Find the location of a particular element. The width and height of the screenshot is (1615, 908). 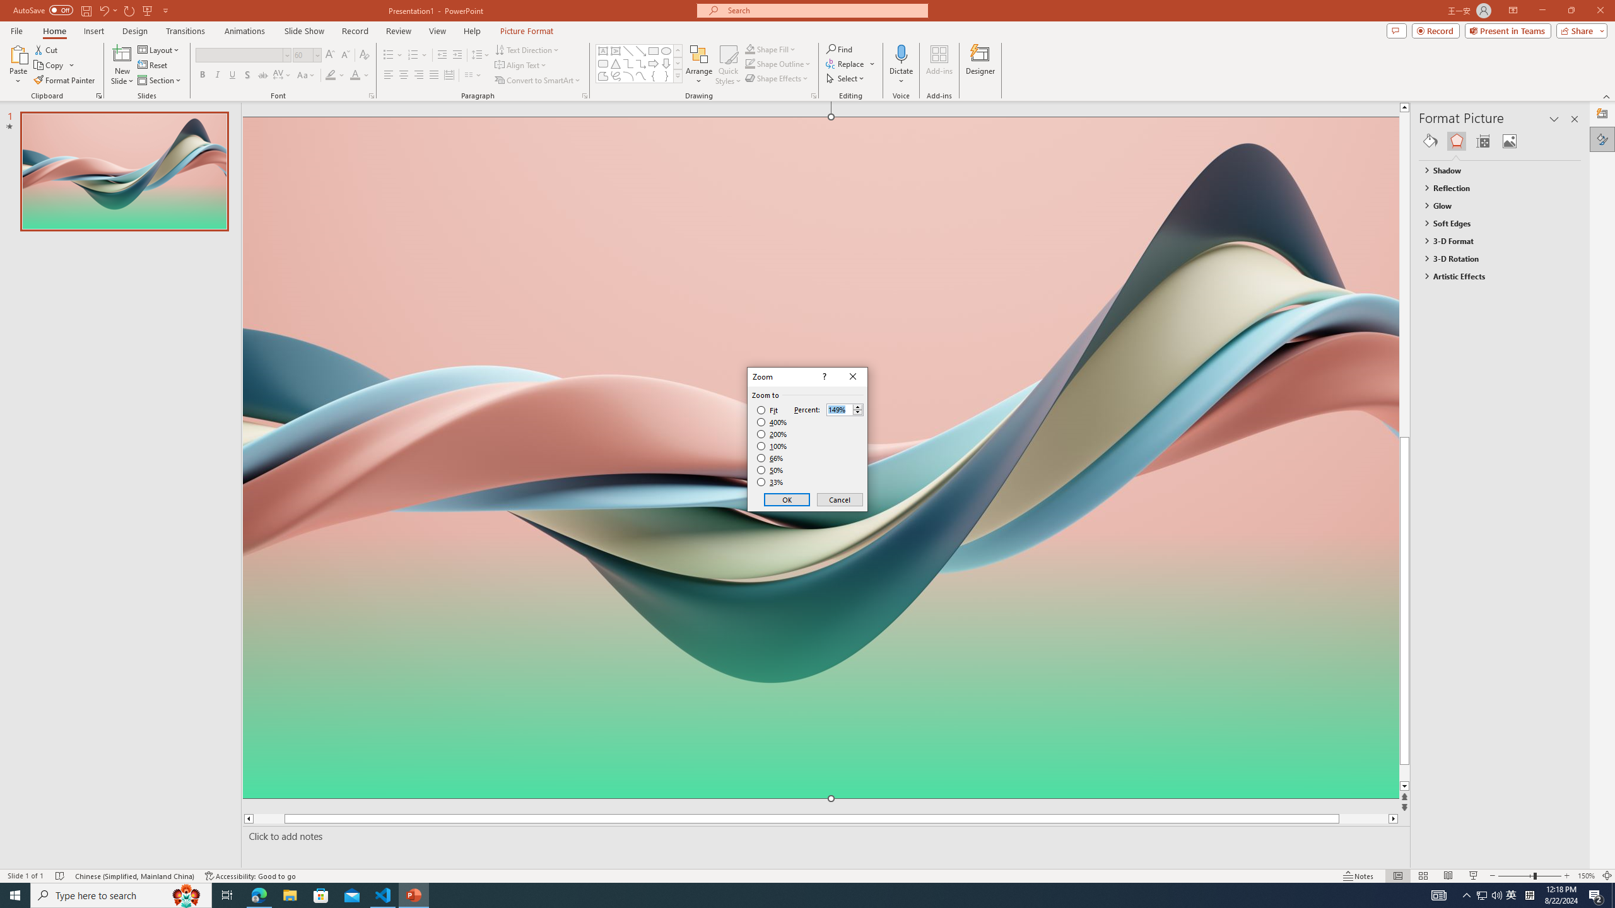

Italic is located at coordinates (217, 76).